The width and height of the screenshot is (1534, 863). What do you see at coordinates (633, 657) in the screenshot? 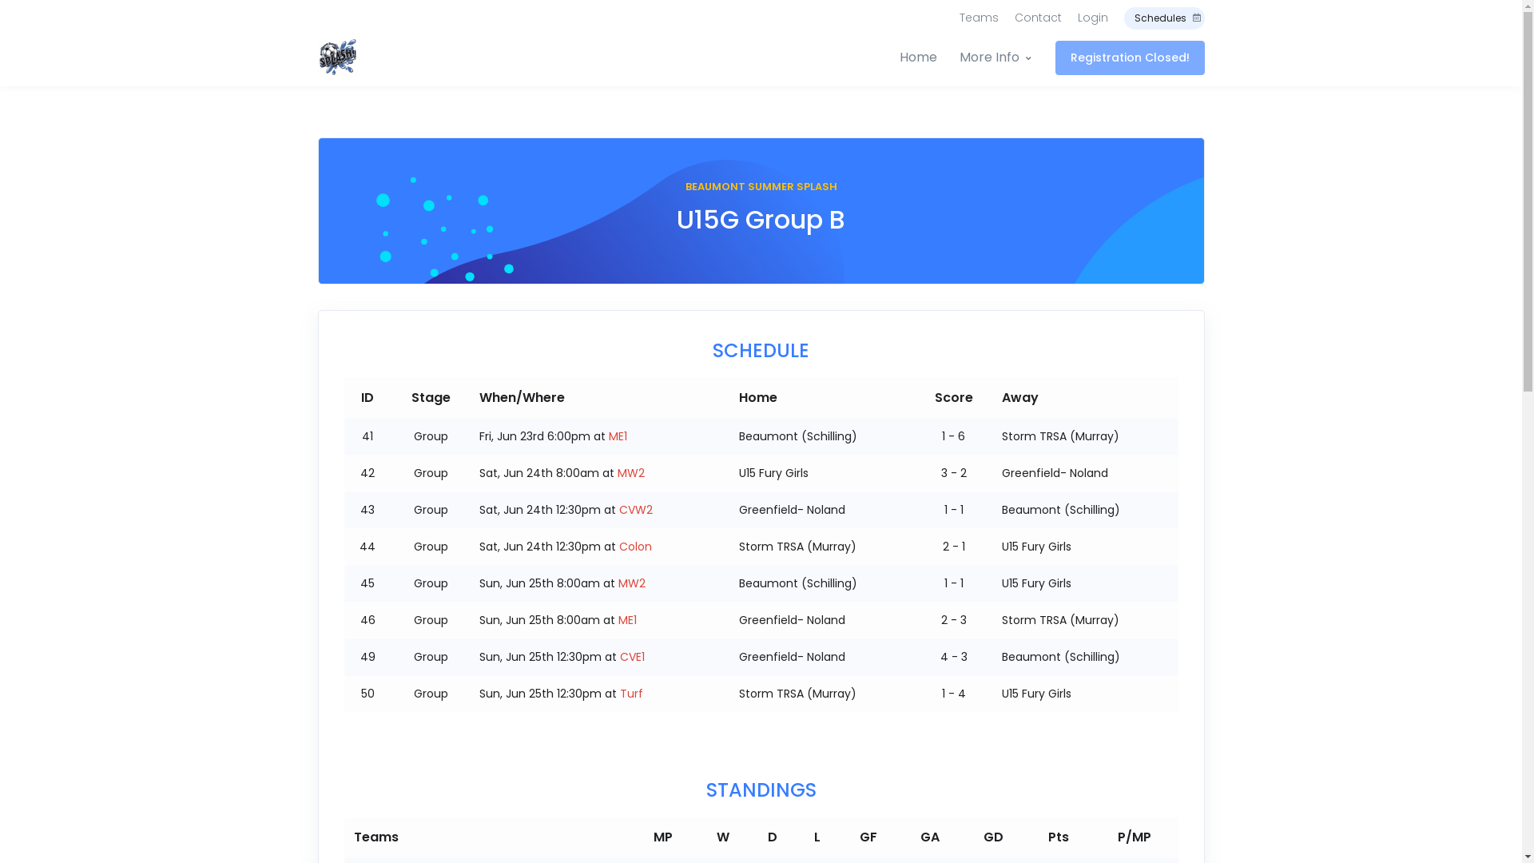
I see `CVE1` at bounding box center [633, 657].